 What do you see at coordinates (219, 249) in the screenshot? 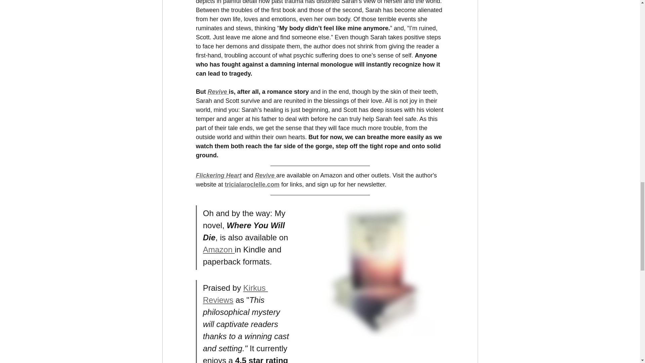
I see `Amazon ` at bounding box center [219, 249].